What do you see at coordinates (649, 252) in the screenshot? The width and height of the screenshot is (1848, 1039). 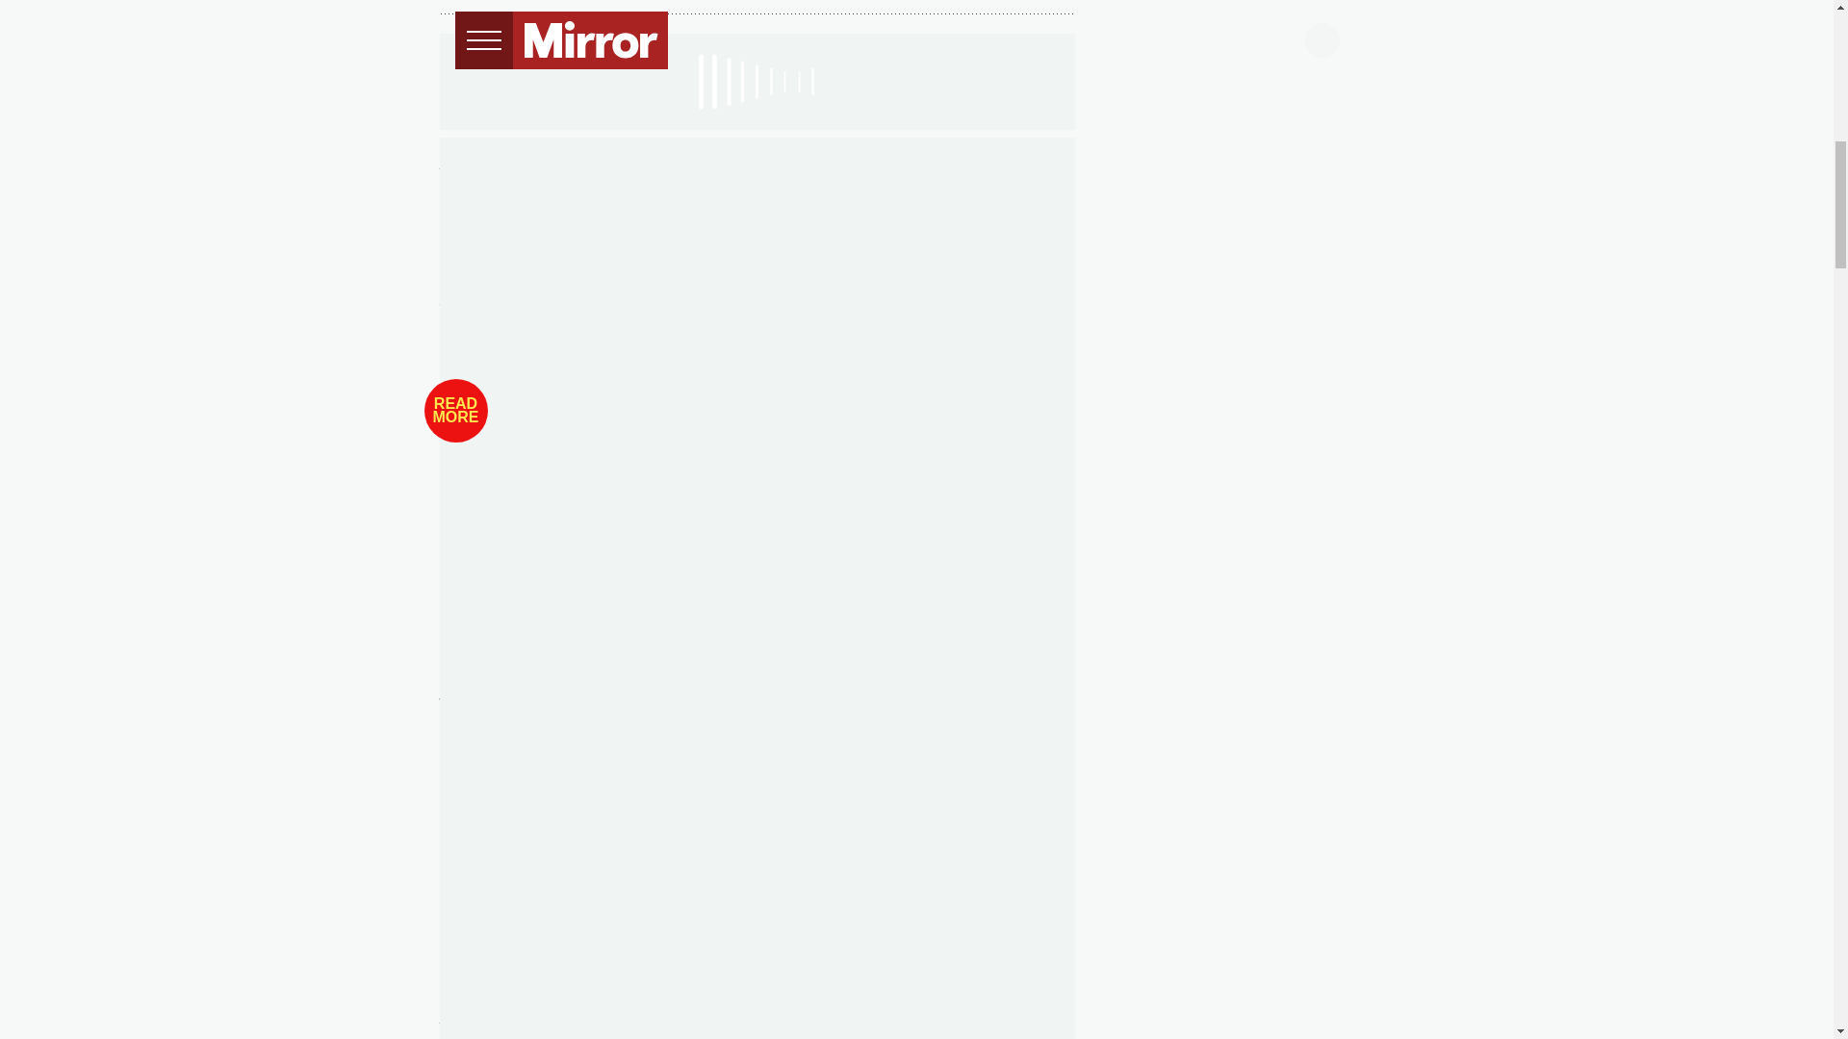 I see `Nigeria international` at bounding box center [649, 252].